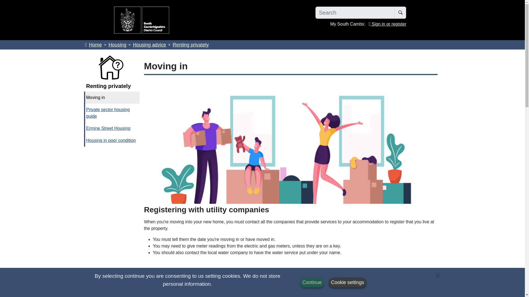  I want to click on Housing in poor condition, so click(112, 141).